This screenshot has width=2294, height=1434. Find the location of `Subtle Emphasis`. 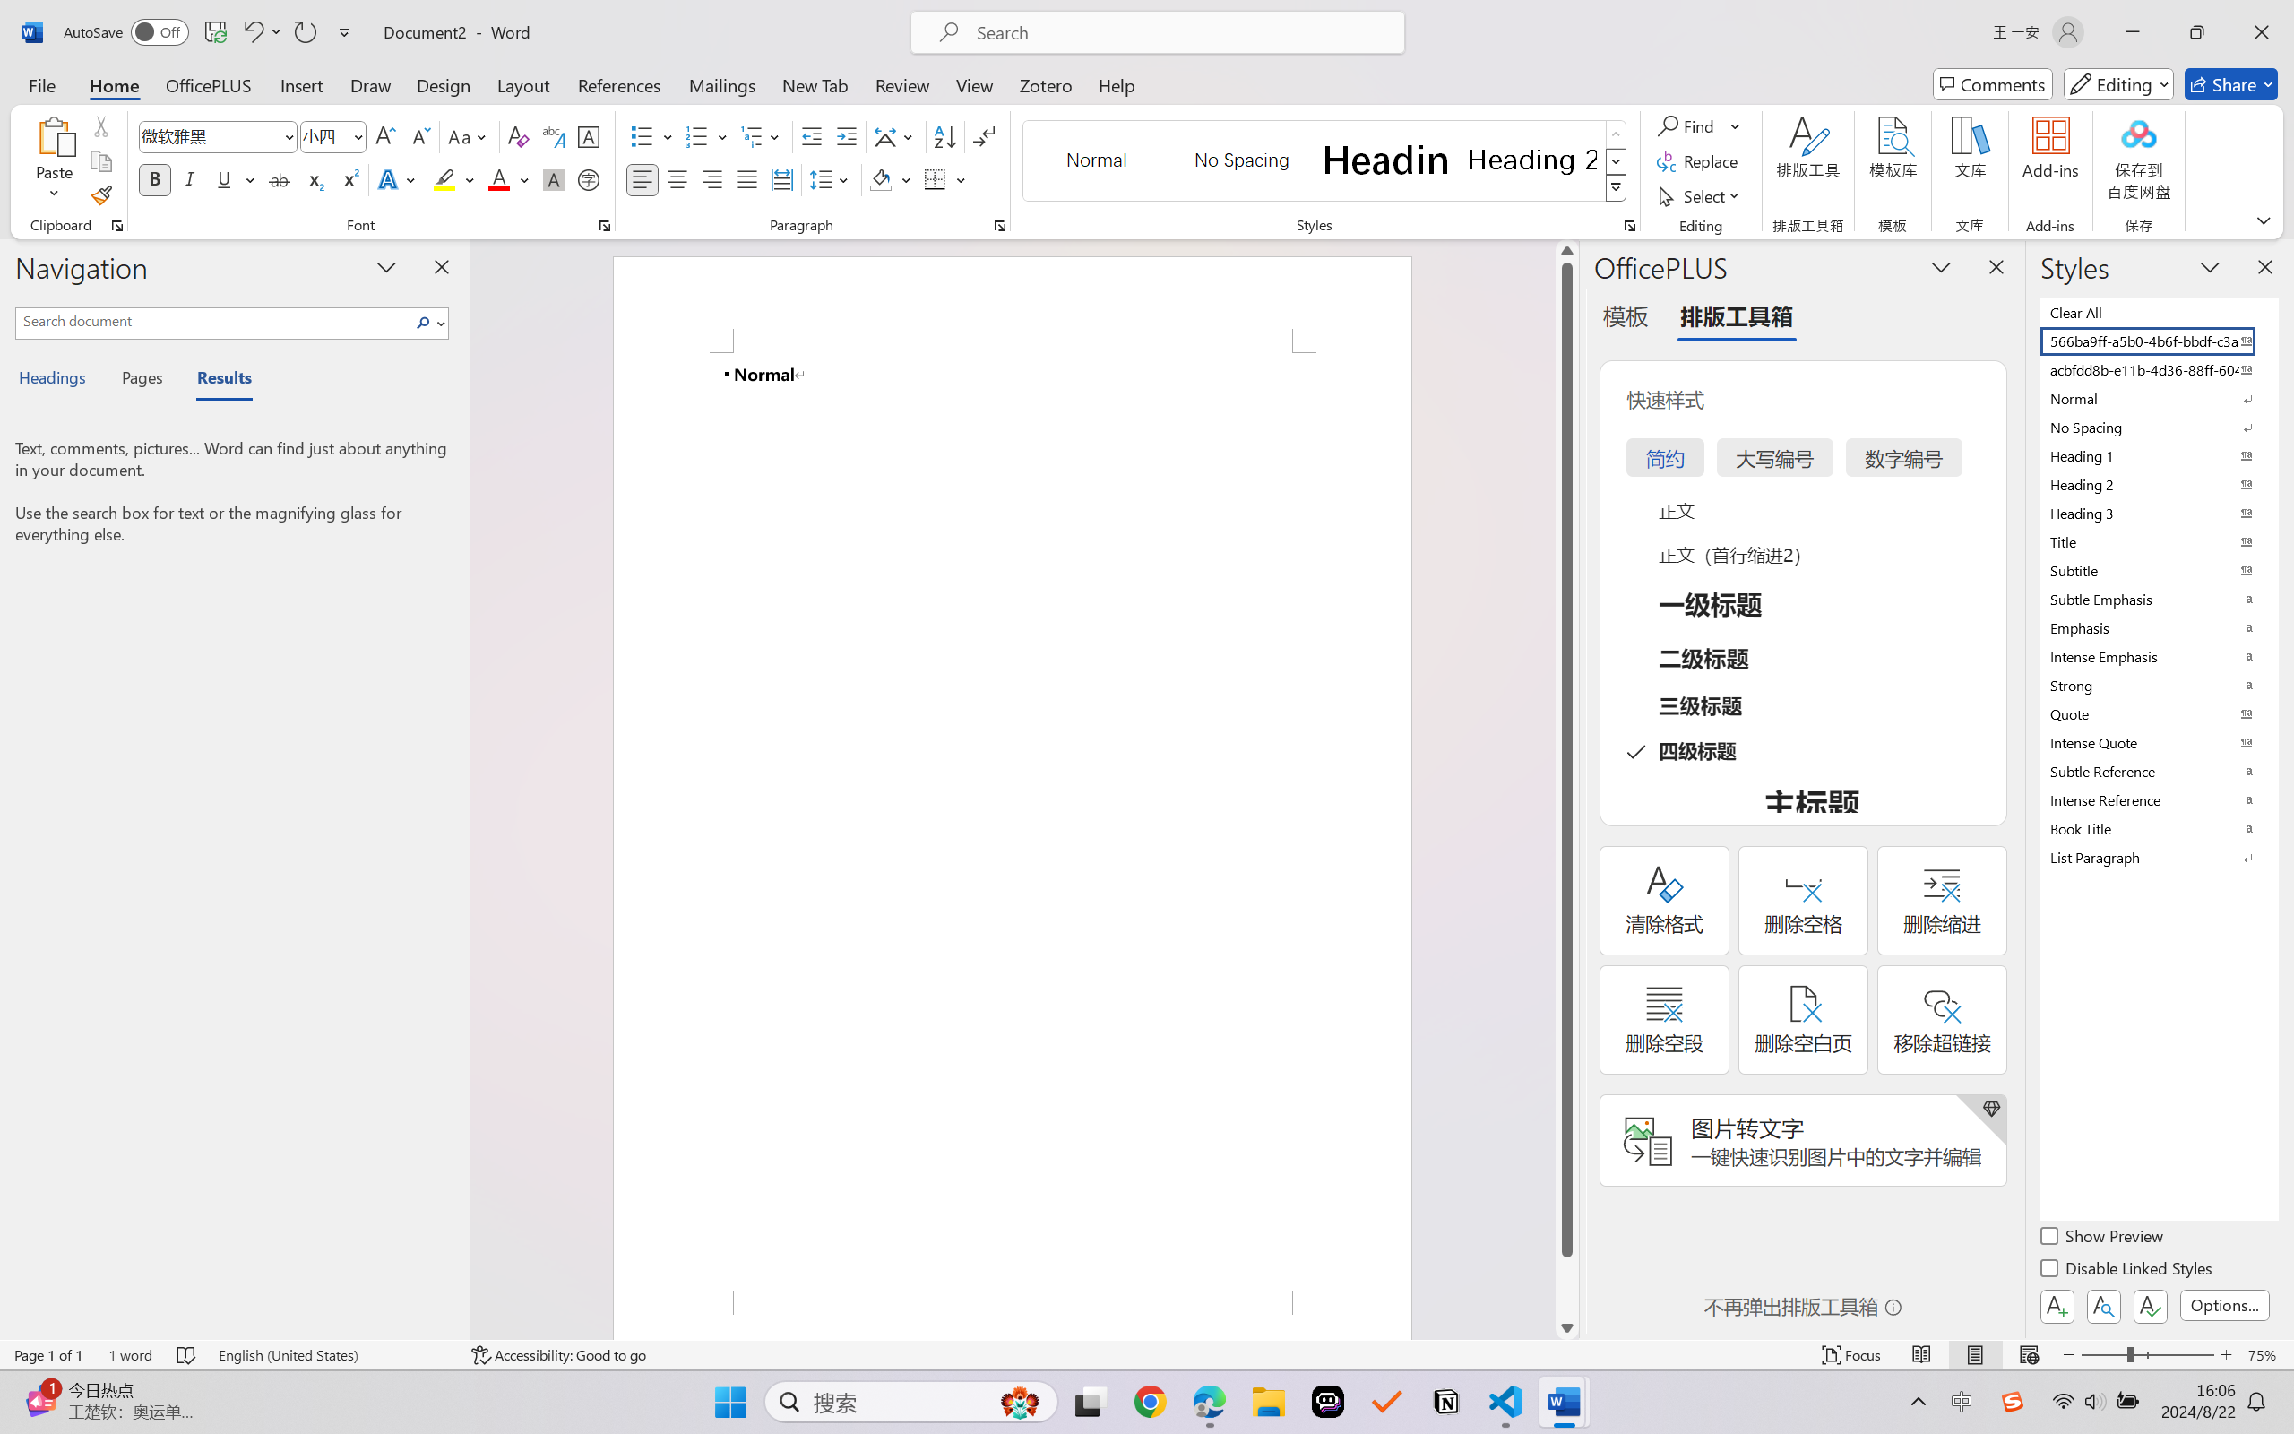

Subtle Emphasis is located at coordinates (2158, 599).